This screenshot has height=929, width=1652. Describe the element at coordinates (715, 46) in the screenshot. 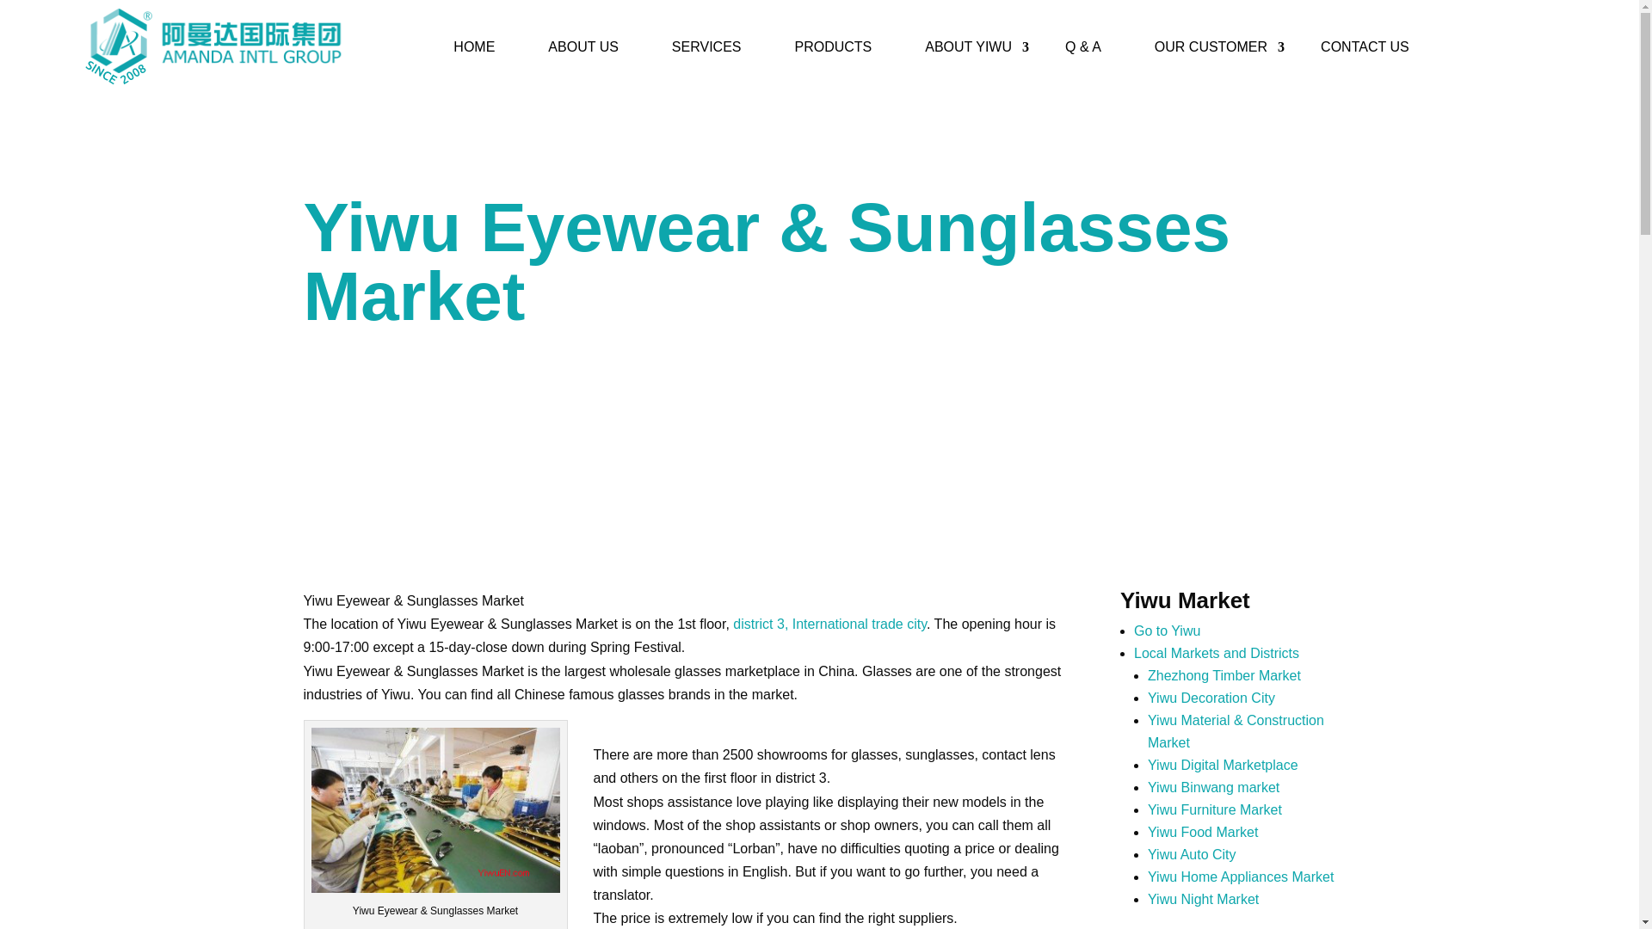

I see `SERVICES` at that location.